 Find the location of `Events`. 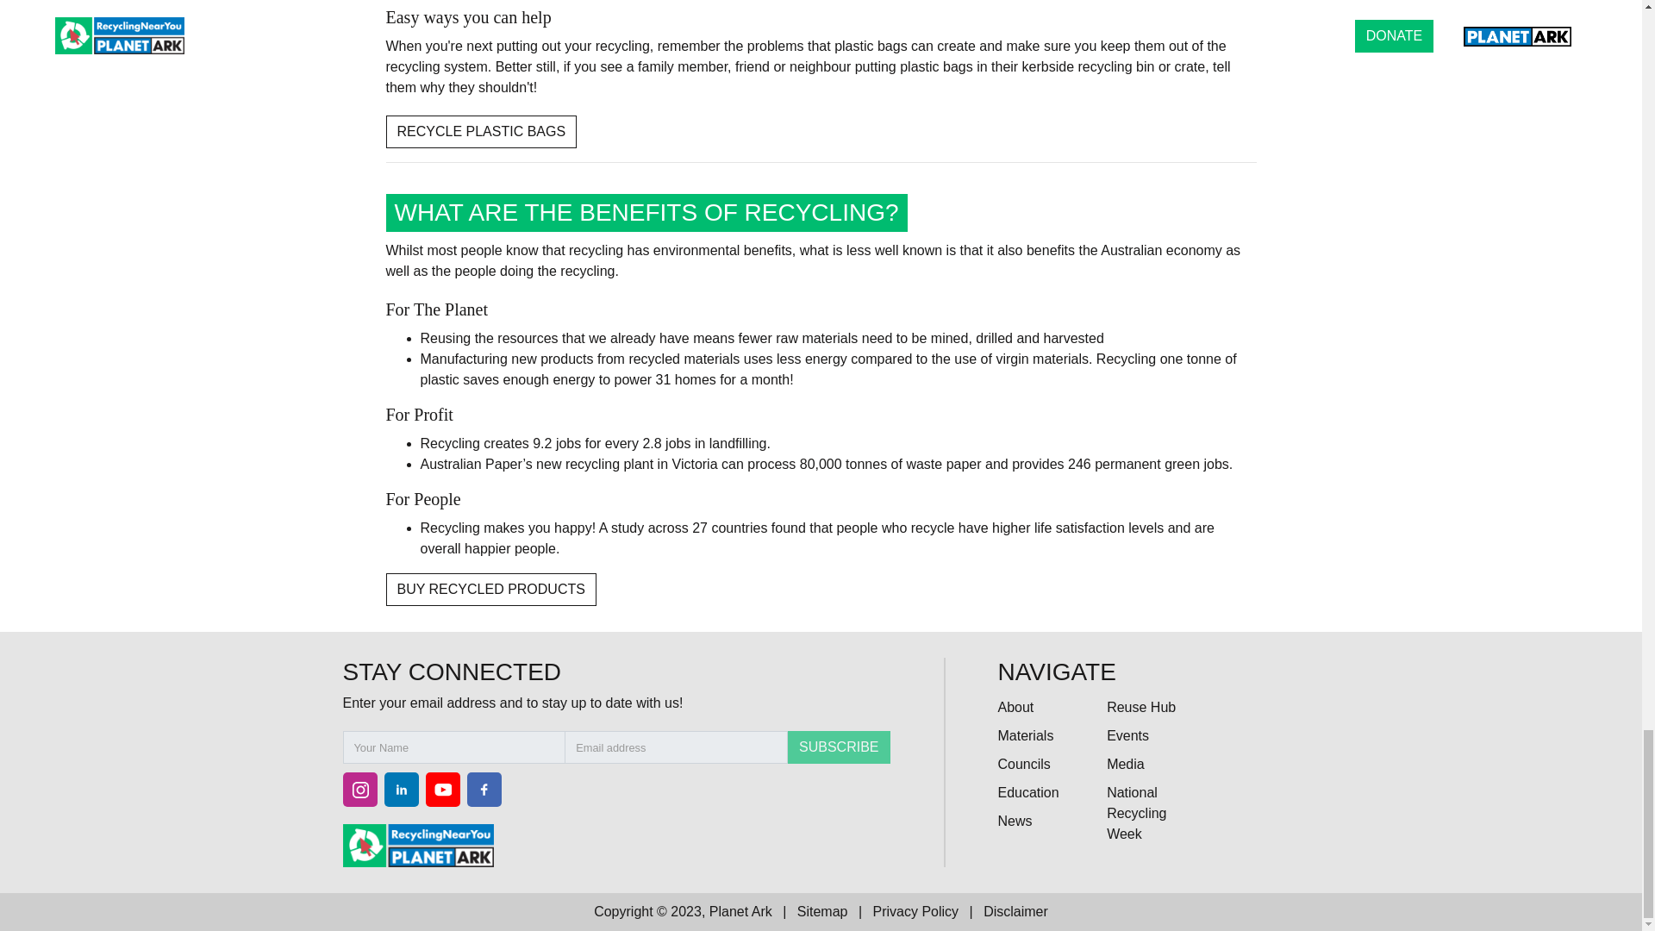

Events is located at coordinates (1127, 734).